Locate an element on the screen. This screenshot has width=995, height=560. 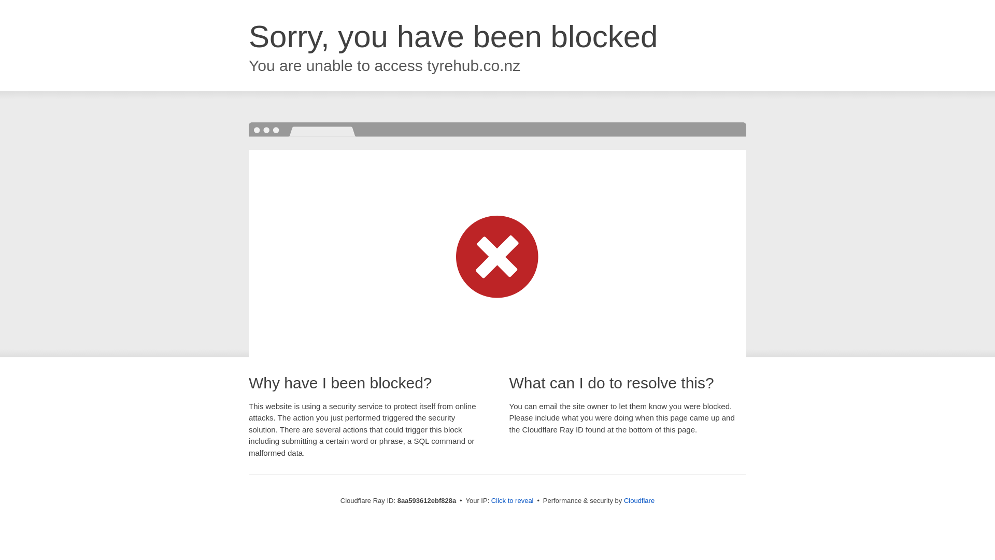
Cloudflare is located at coordinates (639, 500).